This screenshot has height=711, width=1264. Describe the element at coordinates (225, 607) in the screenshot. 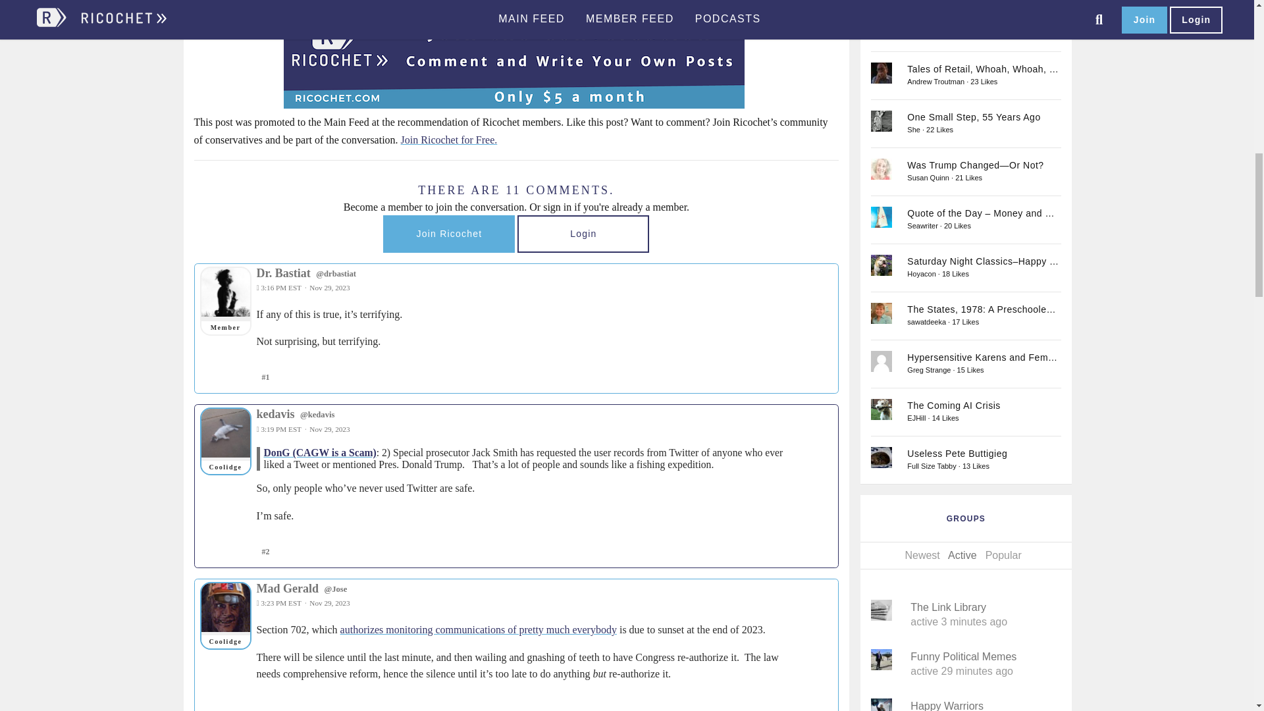

I see `Mad Gerald` at that location.